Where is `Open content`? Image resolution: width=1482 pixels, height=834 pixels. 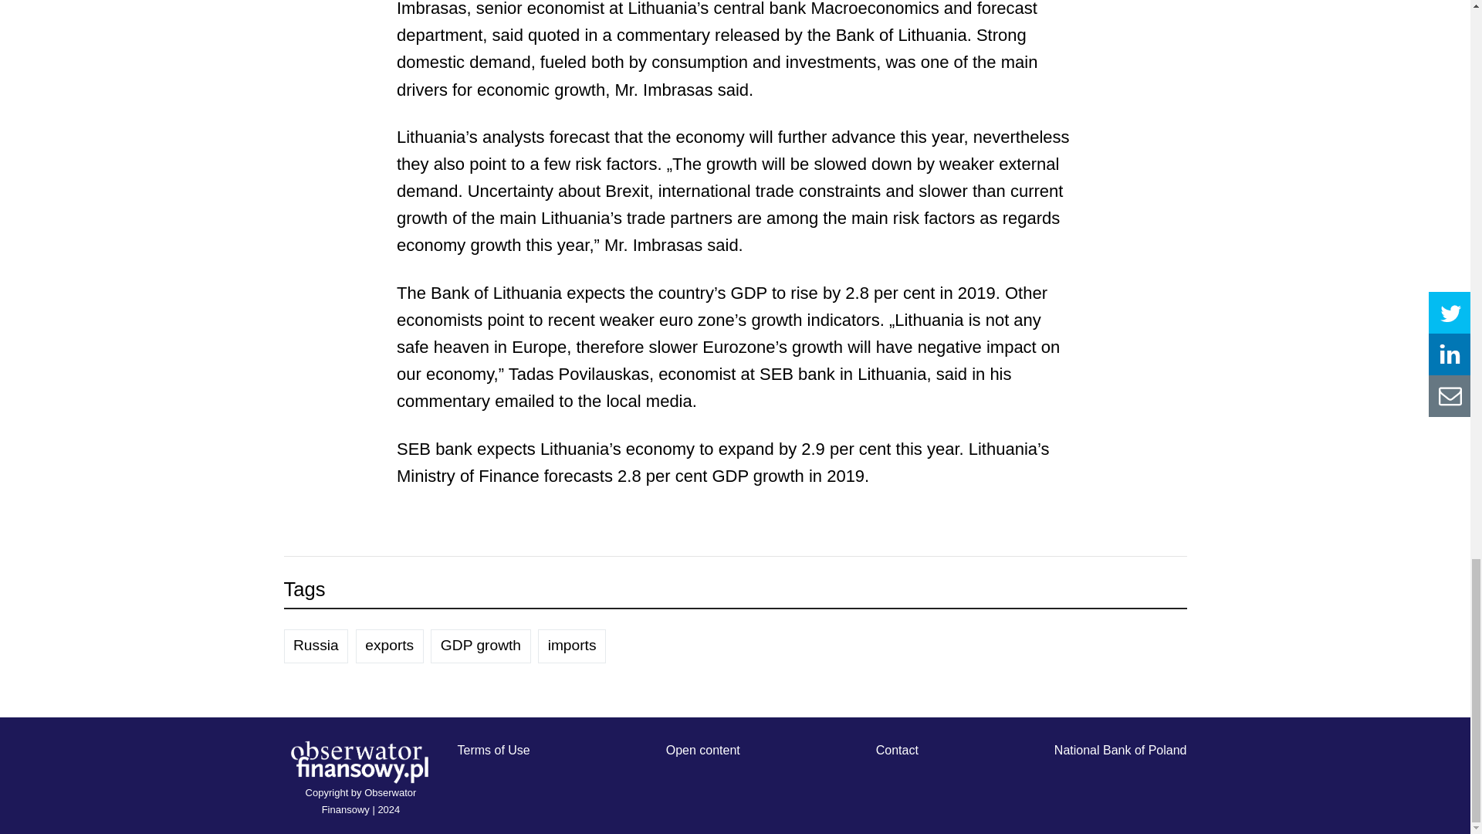 Open content is located at coordinates (702, 750).